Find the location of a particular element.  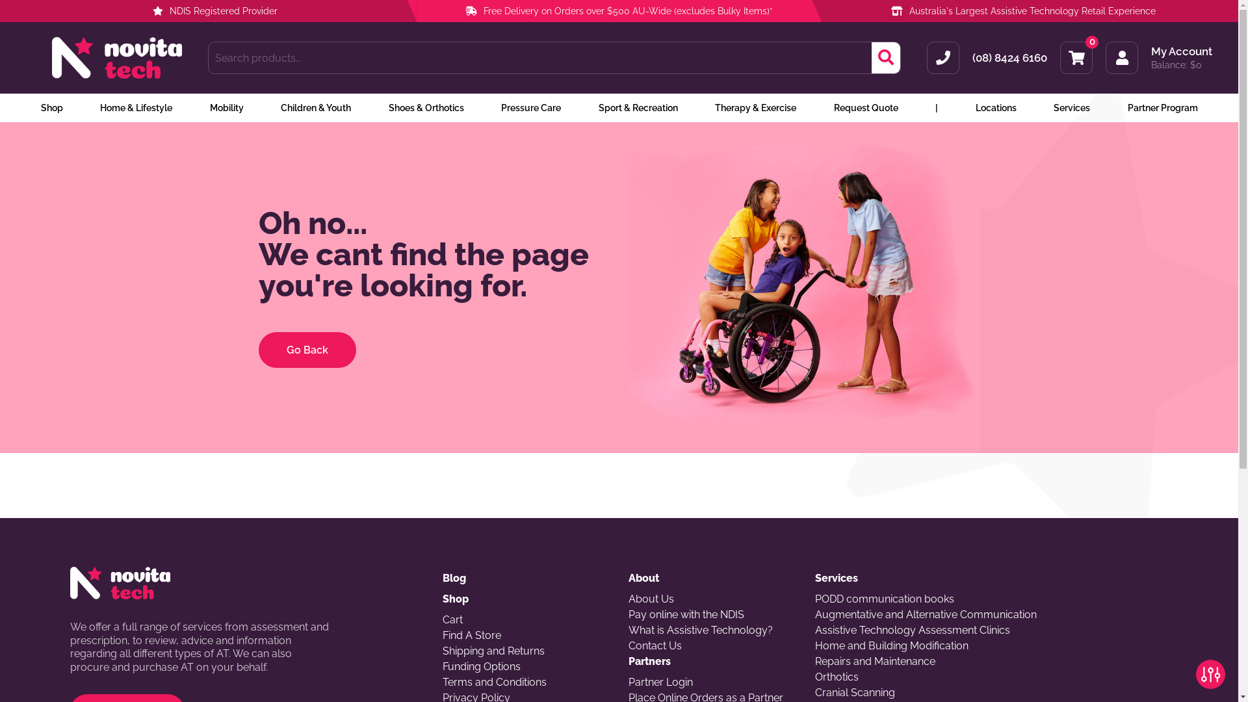

Therapy & Exercise is located at coordinates (755, 108).